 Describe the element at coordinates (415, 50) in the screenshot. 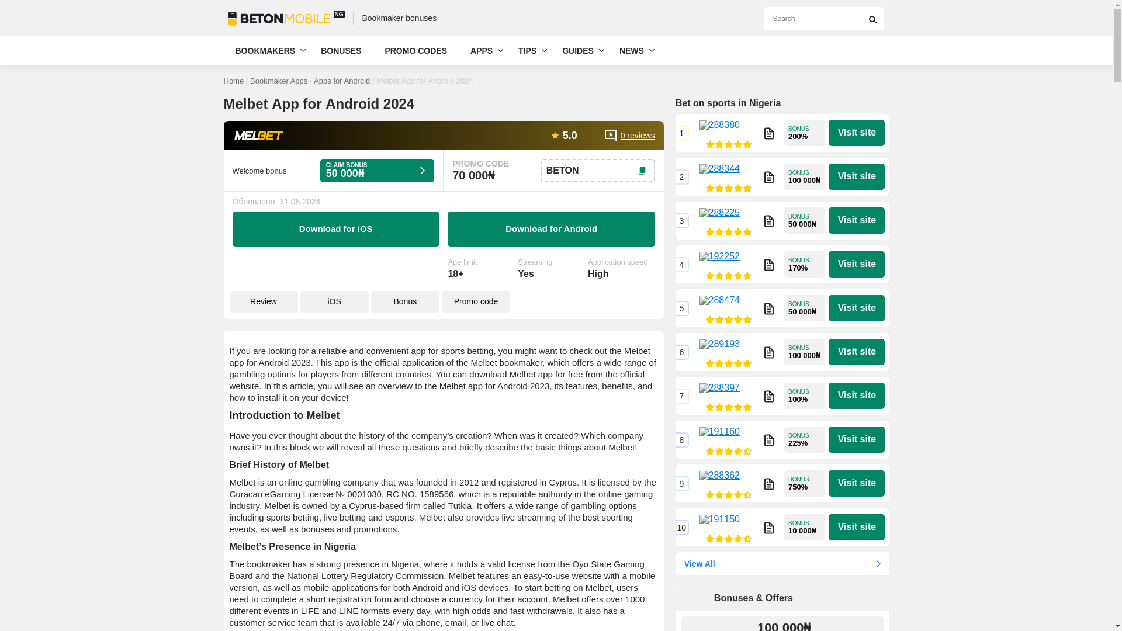

I see `PROMO CODES` at that location.